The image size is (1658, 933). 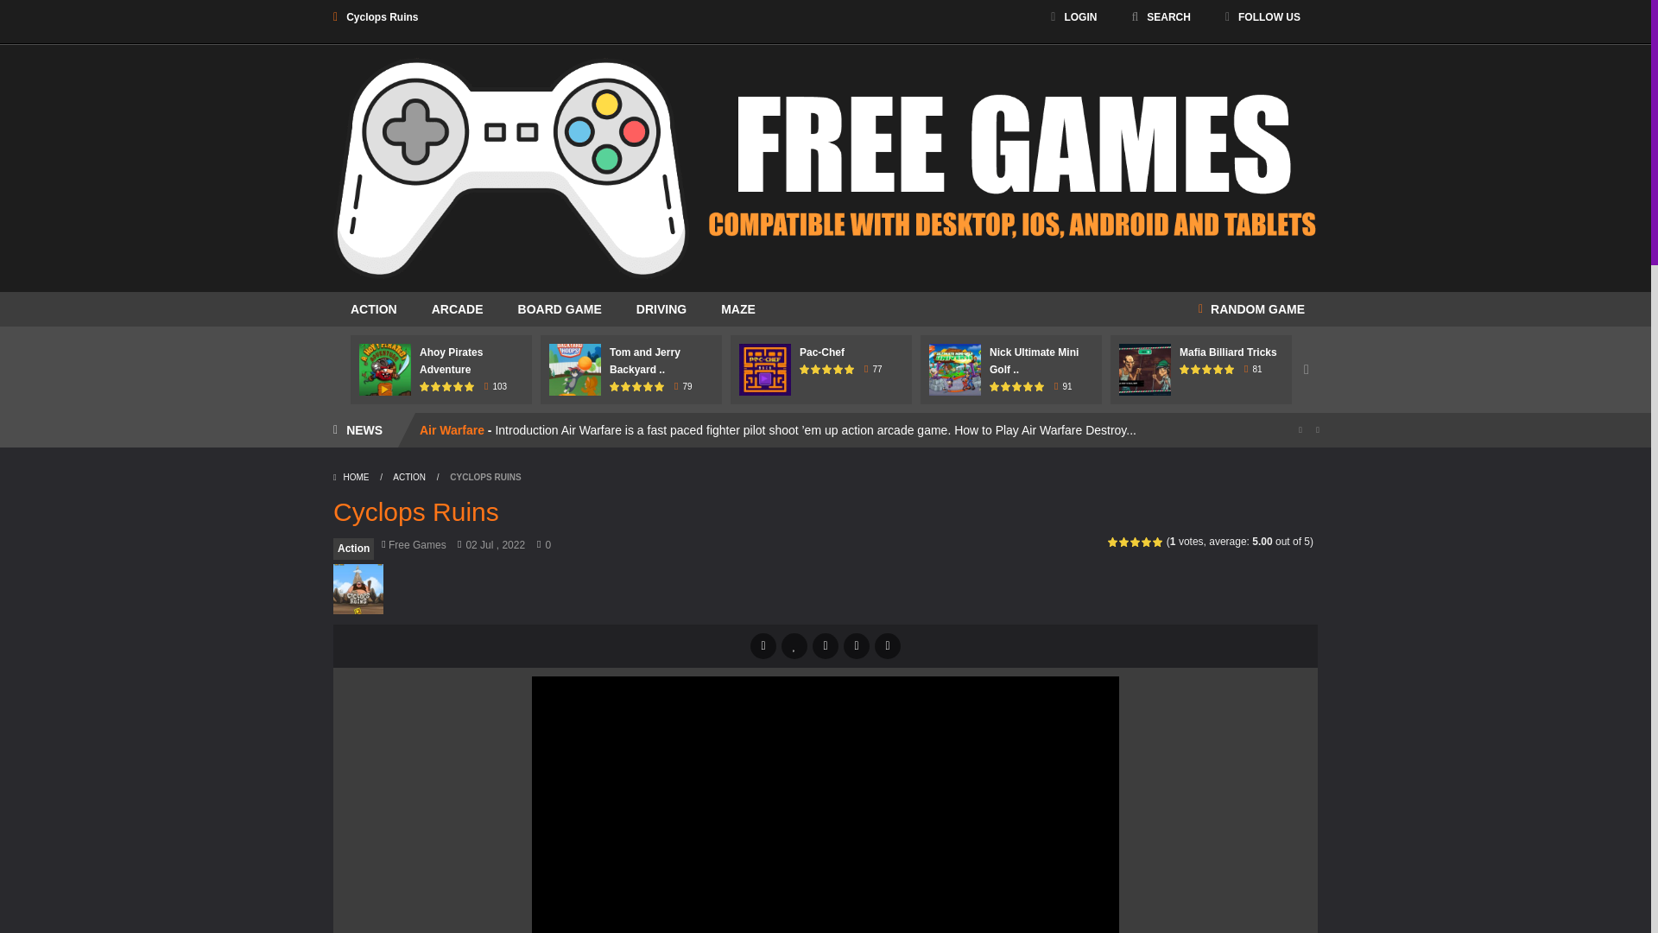 What do you see at coordinates (425, 385) in the screenshot?
I see `1 vote, average: 5.00 out of 5` at bounding box center [425, 385].